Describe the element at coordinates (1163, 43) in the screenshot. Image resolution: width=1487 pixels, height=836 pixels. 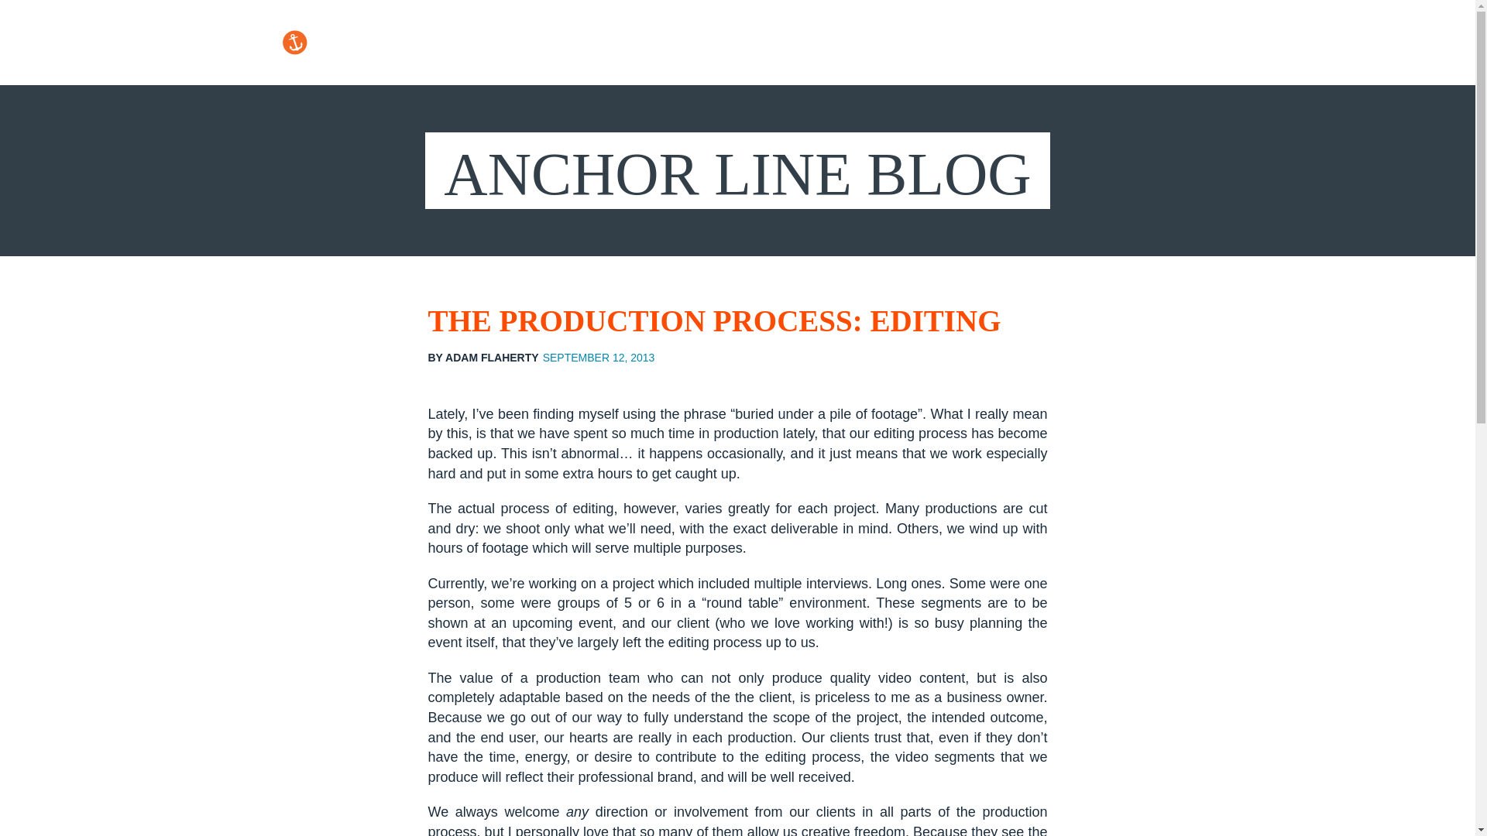
I see `BLOG` at that location.